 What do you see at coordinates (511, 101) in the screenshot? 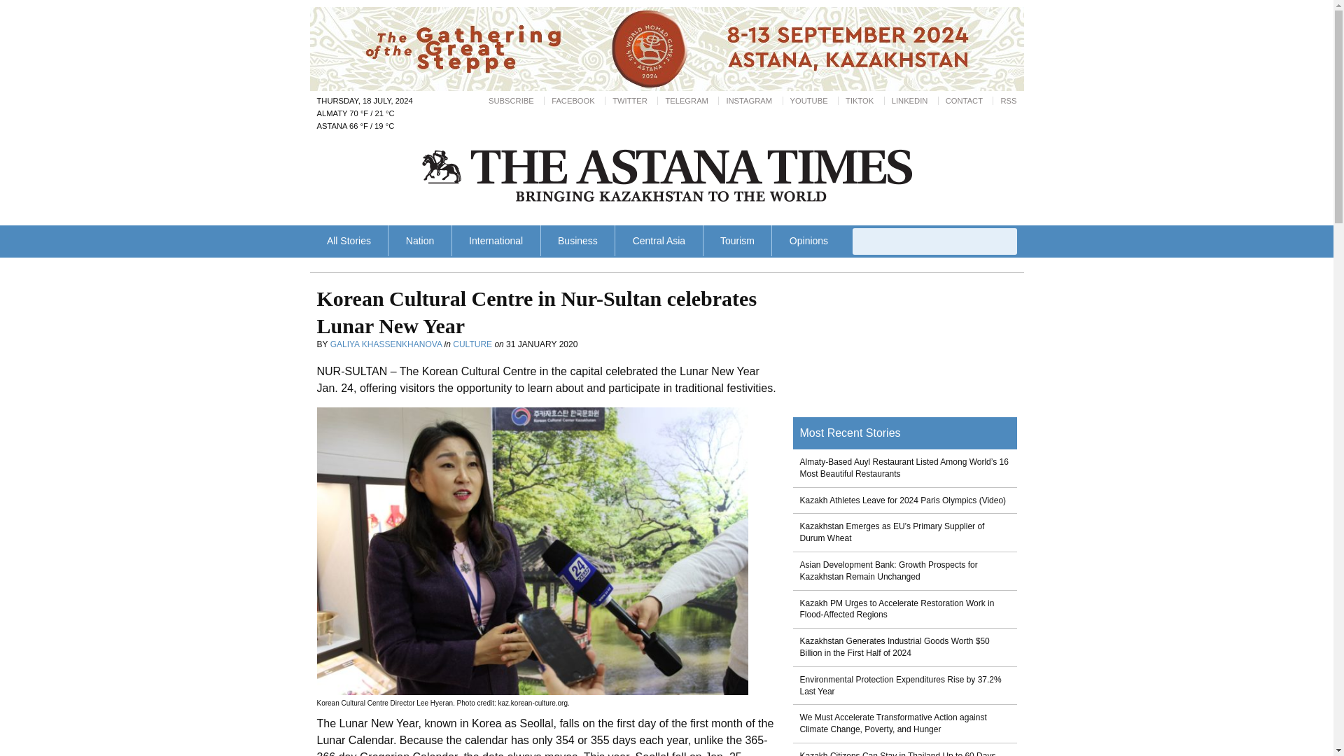
I see `SUBSCRIBE` at bounding box center [511, 101].